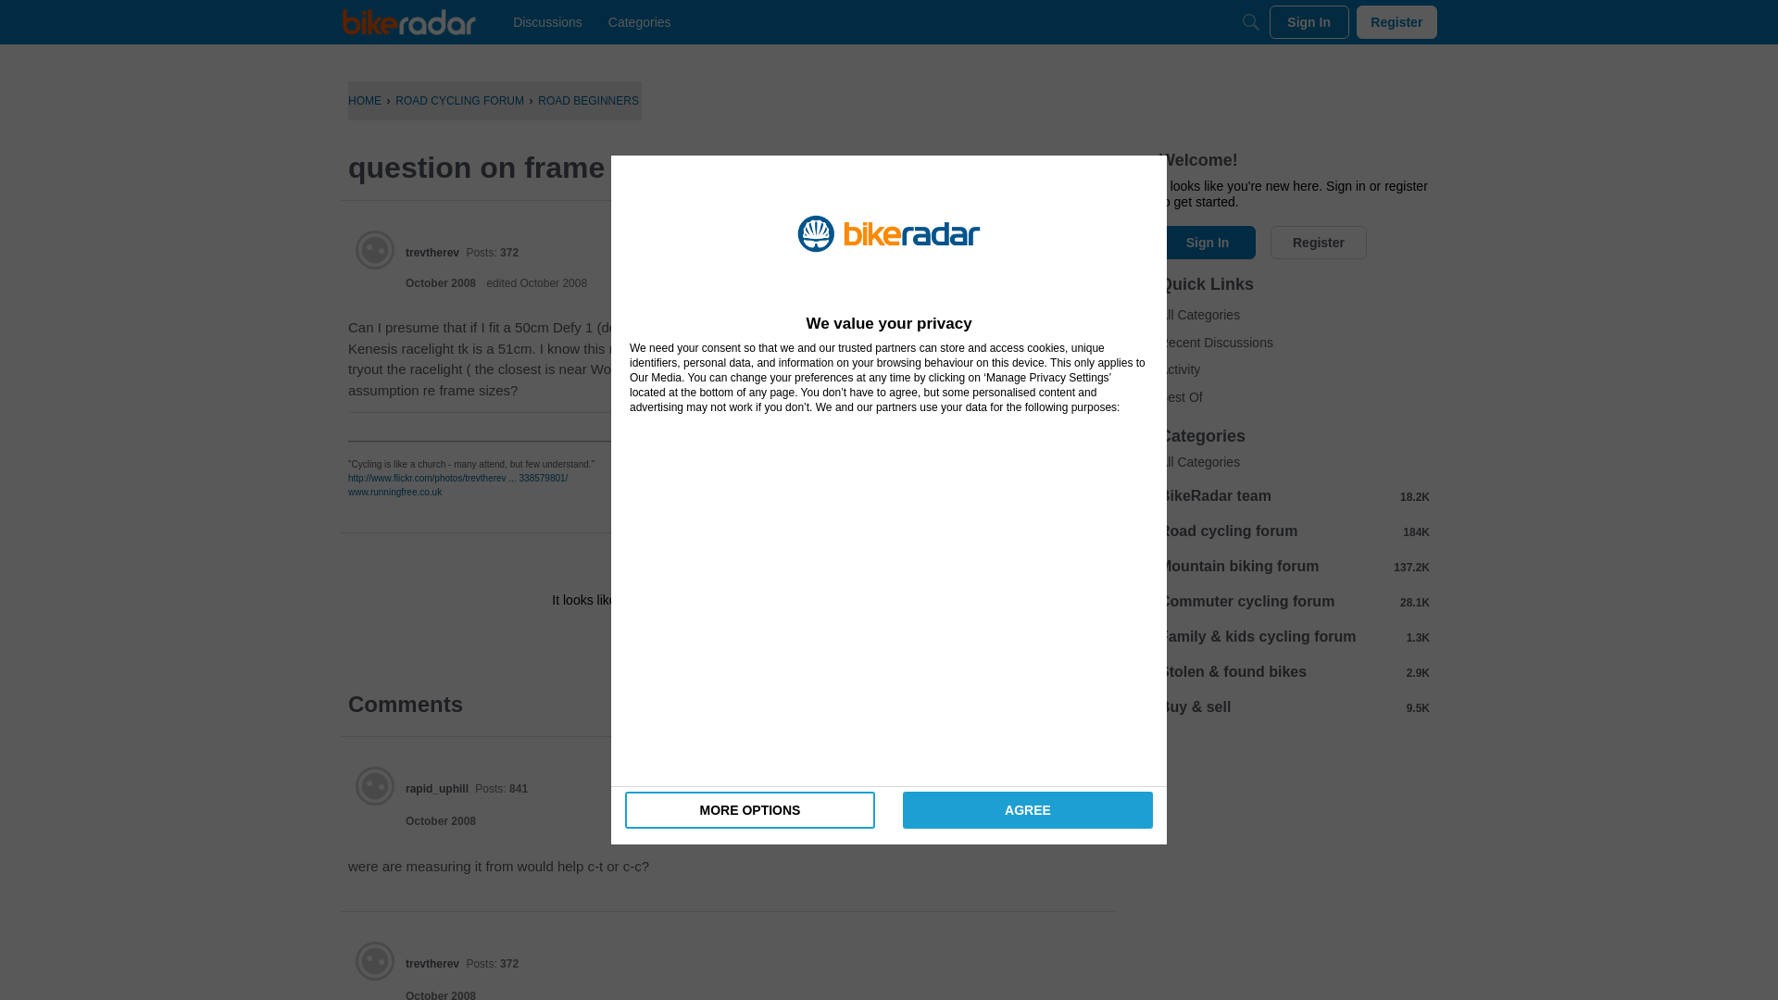  I want to click on October 2008, so click(441, 821).